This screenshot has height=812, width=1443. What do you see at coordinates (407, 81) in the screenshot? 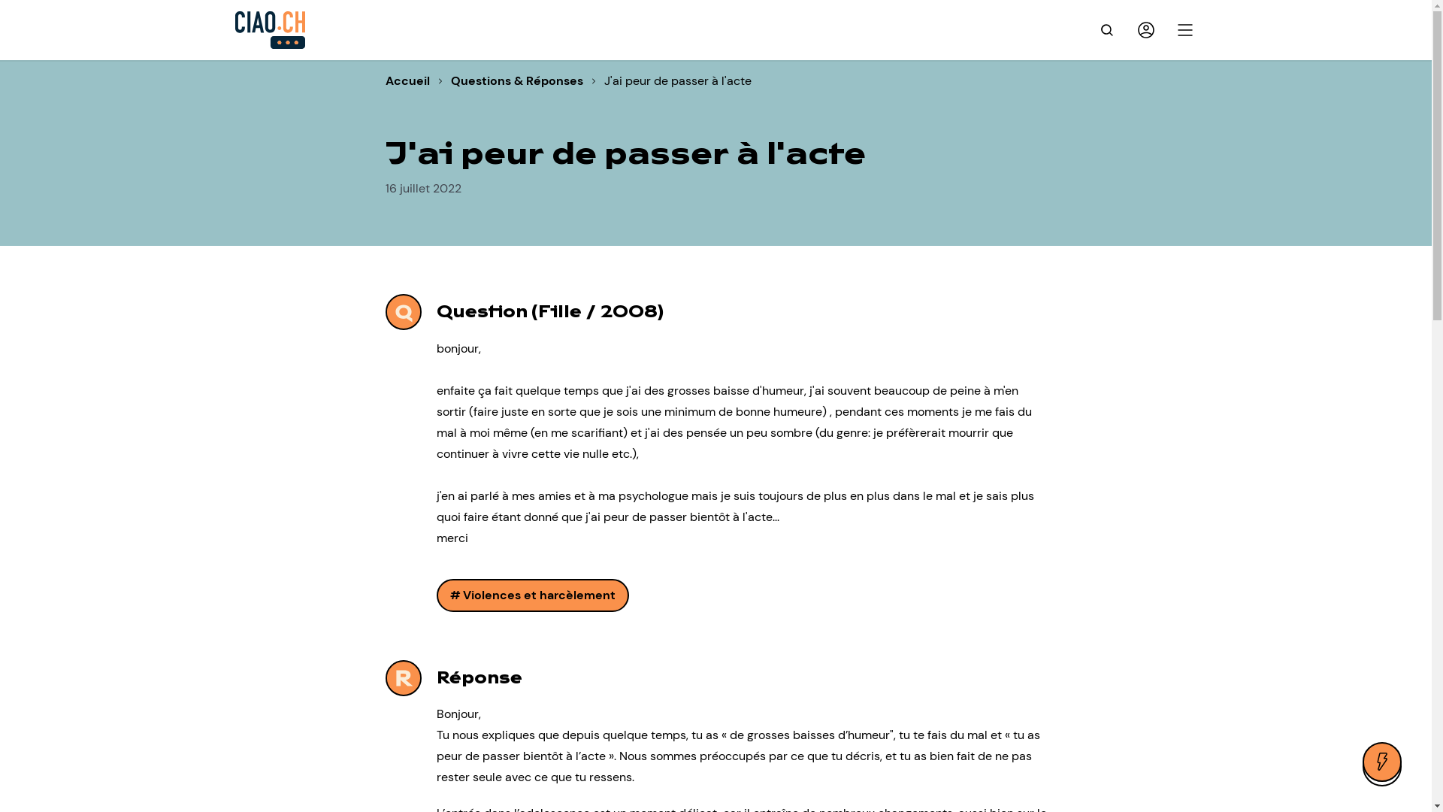
I see `Accueil` at bounding box center [407, 81].